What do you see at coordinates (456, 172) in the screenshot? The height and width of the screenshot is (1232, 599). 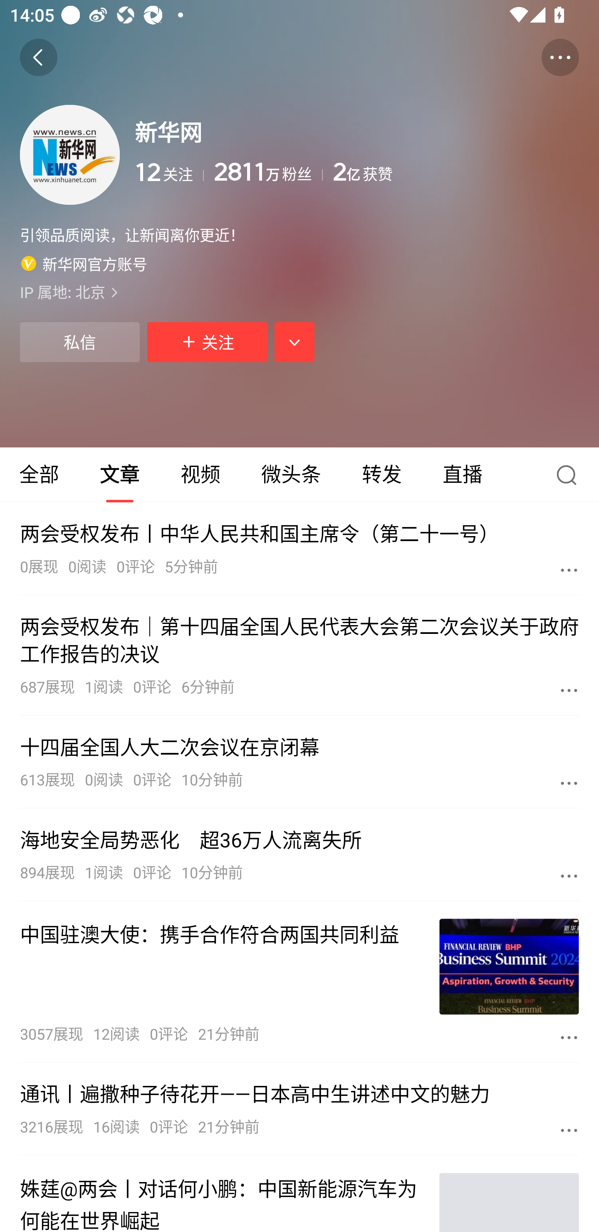 I see `2亿 获赞` at bounding box center [456, 172].